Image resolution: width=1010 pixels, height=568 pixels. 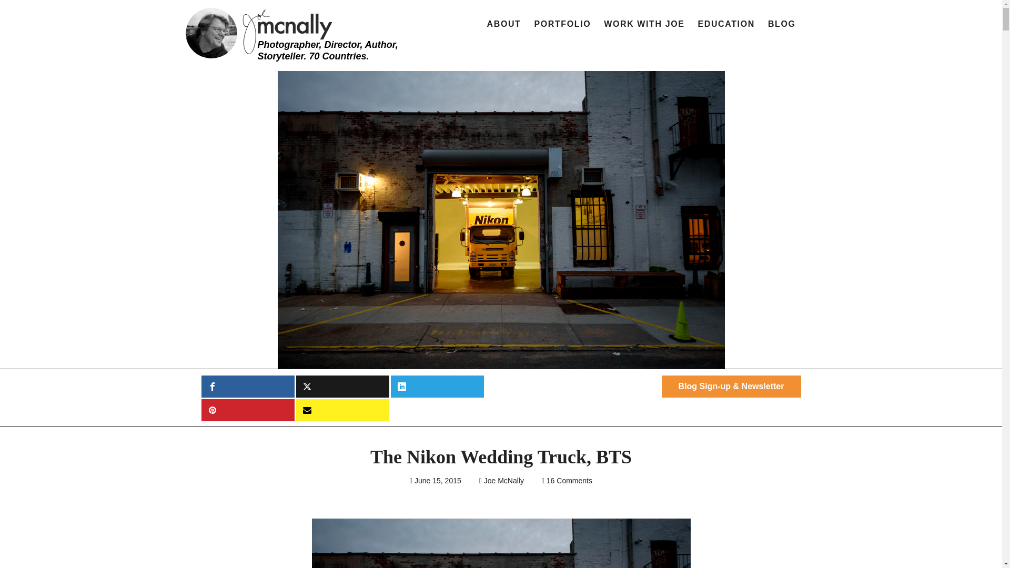 I want to click on Twitter, so click(x=342, y=386).